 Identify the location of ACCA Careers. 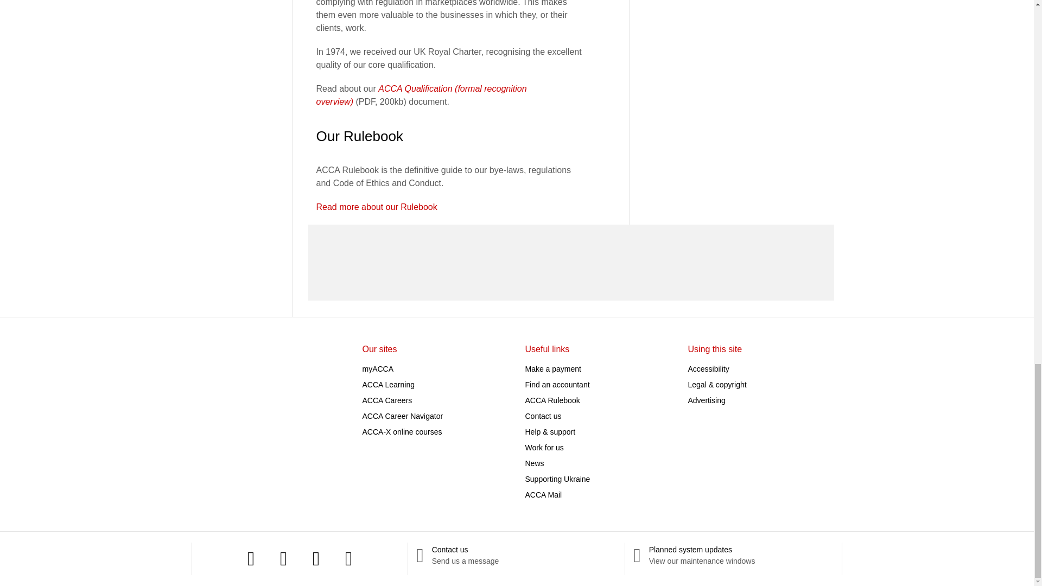
(387, 400).